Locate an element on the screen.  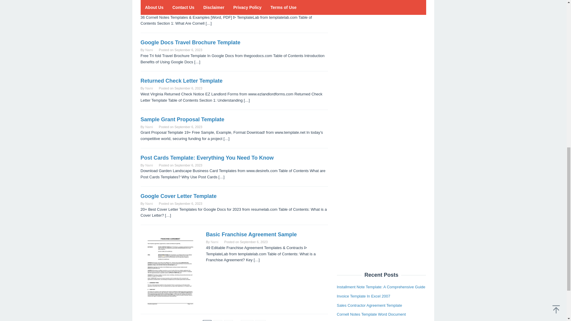
Nami is located at coordinates (149, 204).